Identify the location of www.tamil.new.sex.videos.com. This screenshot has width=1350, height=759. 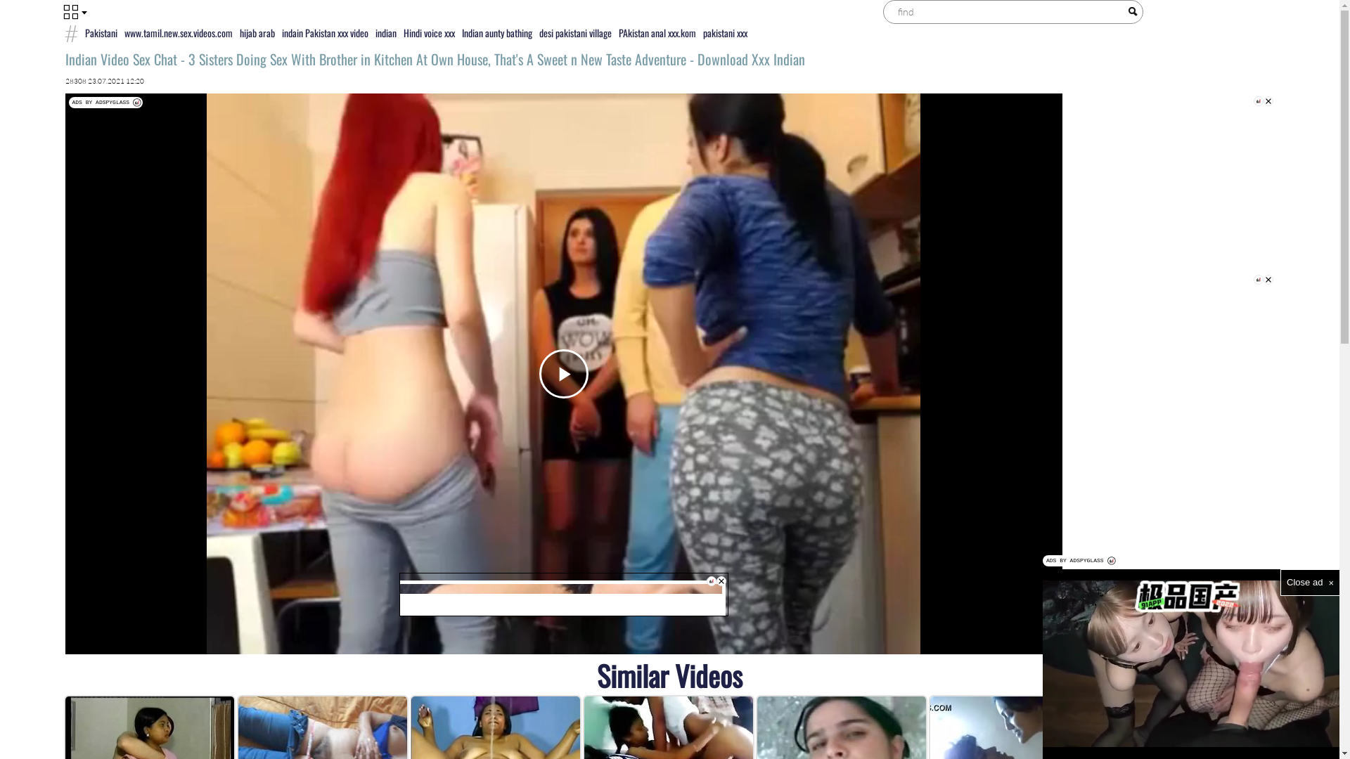
(179, 32).